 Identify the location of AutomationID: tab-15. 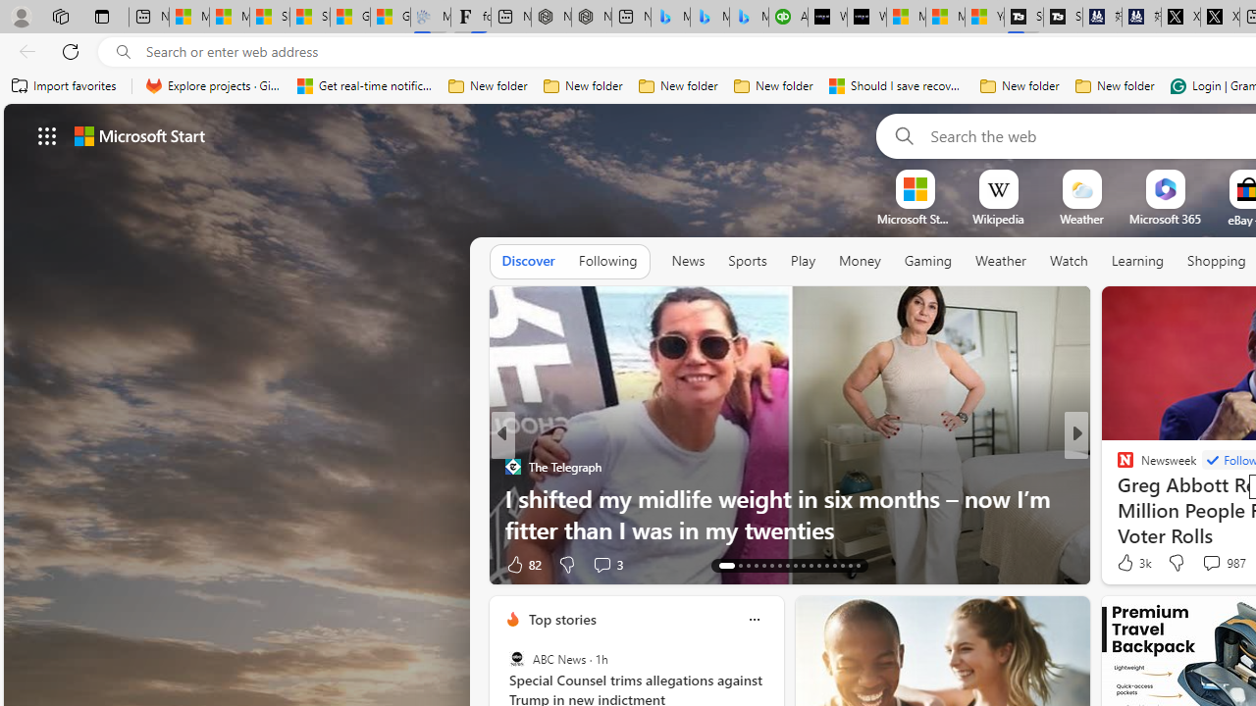
(748, 565).